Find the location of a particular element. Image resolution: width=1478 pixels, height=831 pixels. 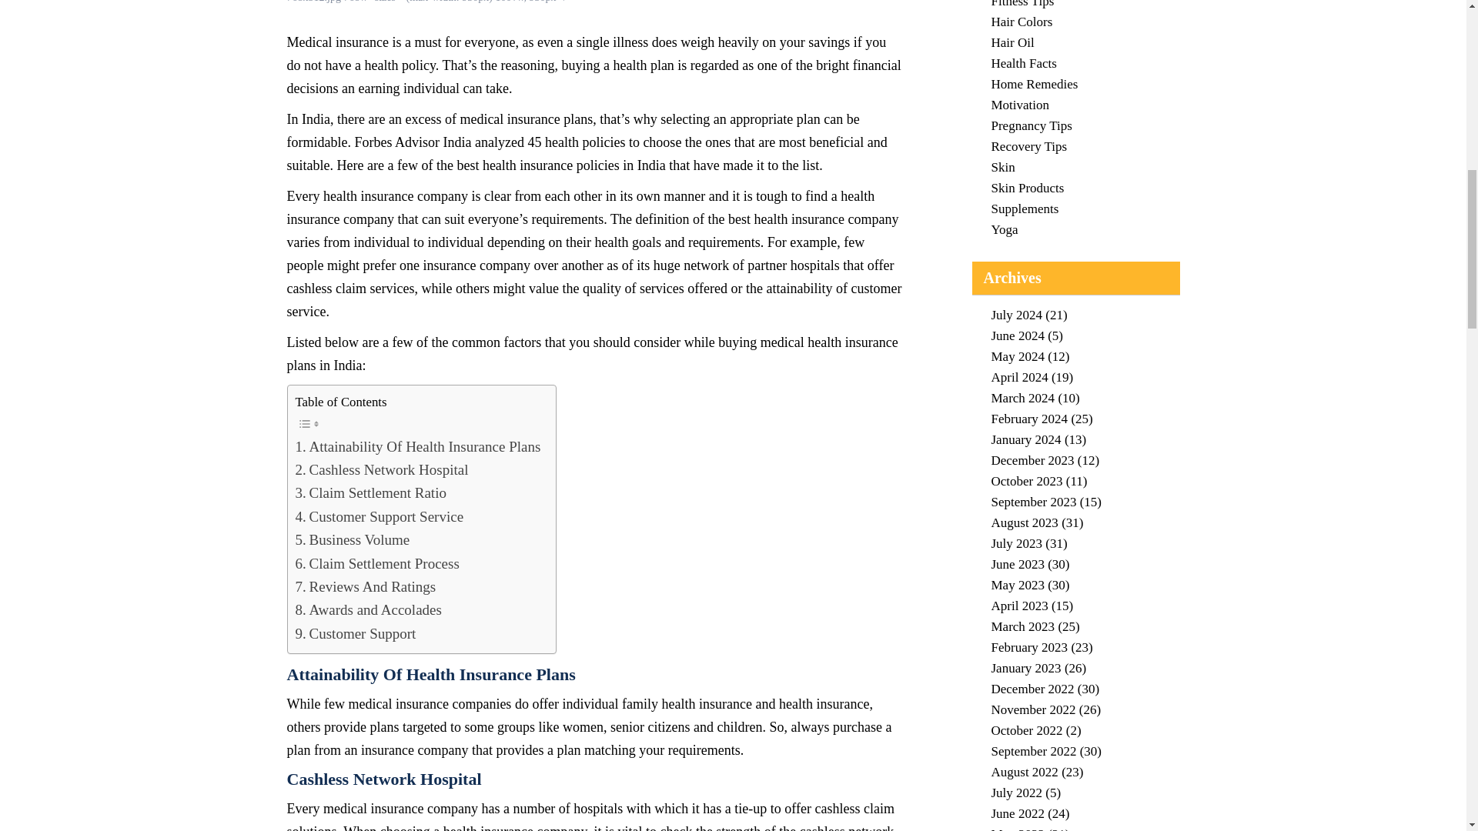

Claim Settlement Process is located at coordinates (377, 564).